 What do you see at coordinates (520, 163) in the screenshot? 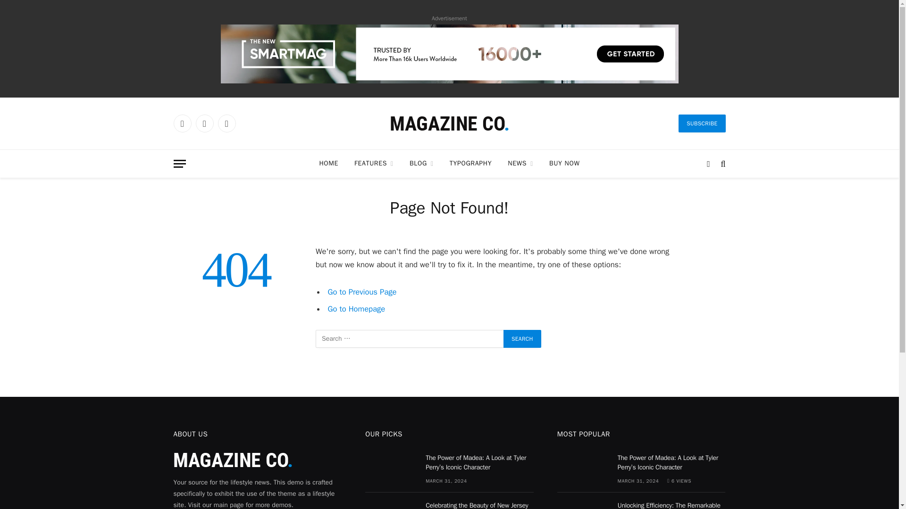
I see `NEWS` at bounding box center [520, 163].